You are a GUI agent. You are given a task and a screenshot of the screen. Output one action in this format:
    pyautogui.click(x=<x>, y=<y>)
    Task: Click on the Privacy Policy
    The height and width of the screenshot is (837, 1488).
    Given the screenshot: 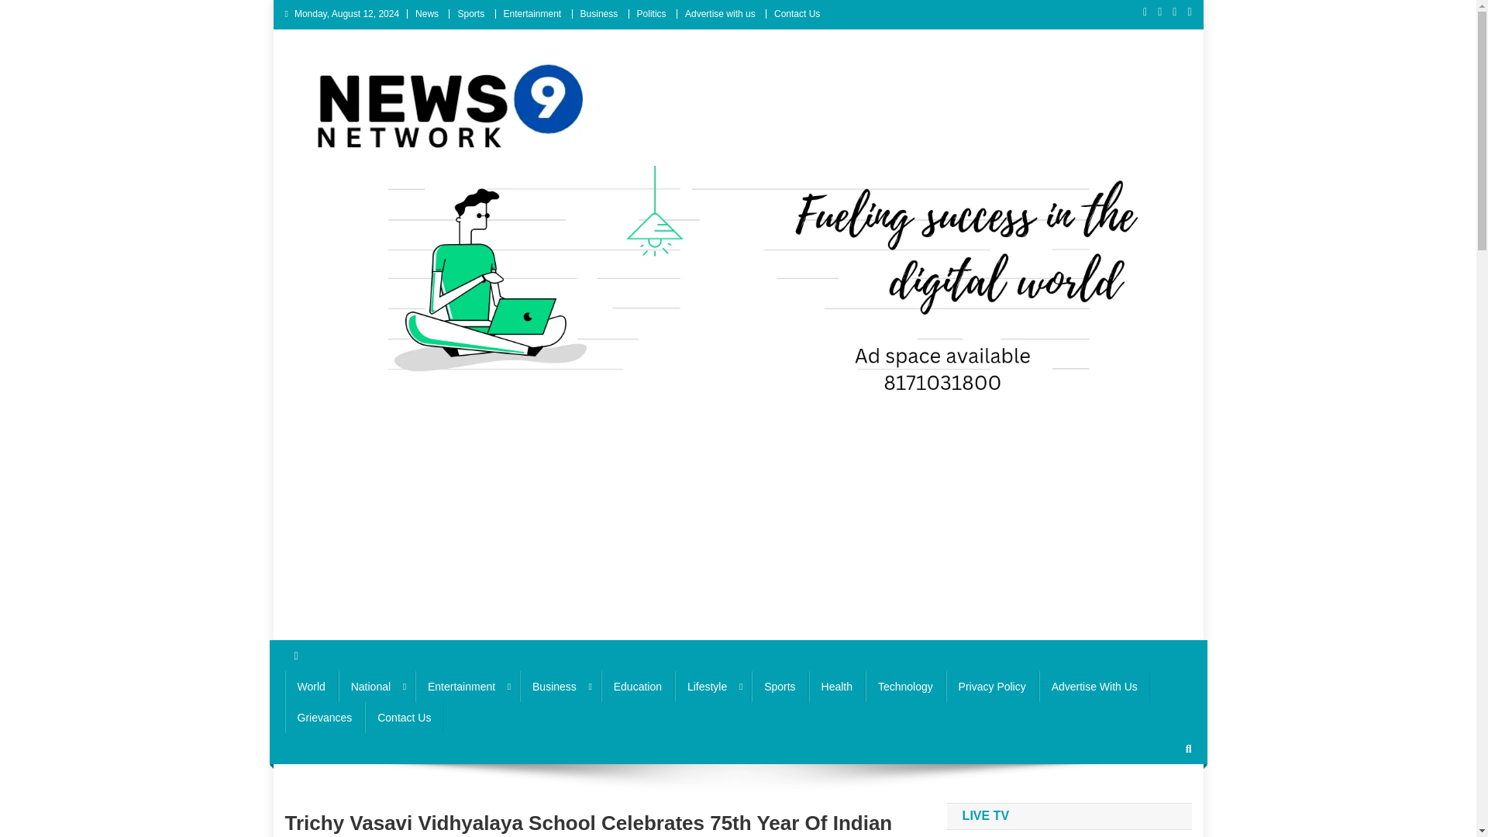 What is the action you would take?
    pyautogui.click(x=992, y=687)
    